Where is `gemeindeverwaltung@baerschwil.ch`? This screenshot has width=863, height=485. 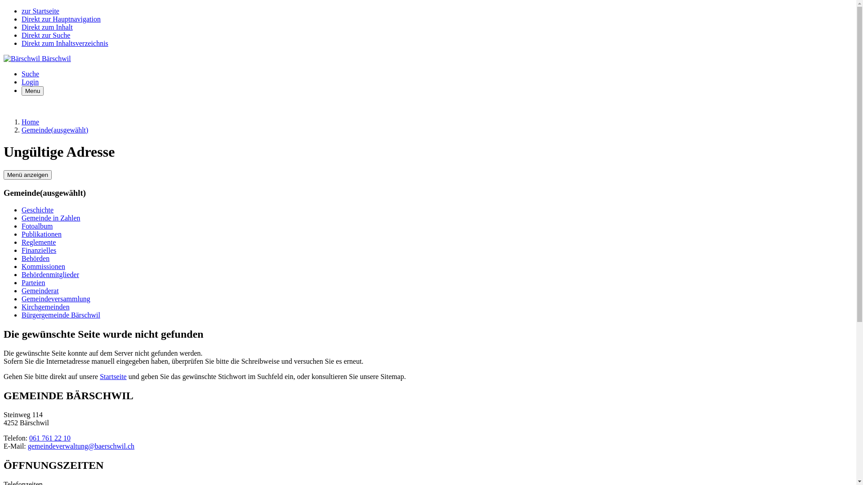
gemeindeverwaltung@baerschwil.ch is located at coordinates (81, 446).